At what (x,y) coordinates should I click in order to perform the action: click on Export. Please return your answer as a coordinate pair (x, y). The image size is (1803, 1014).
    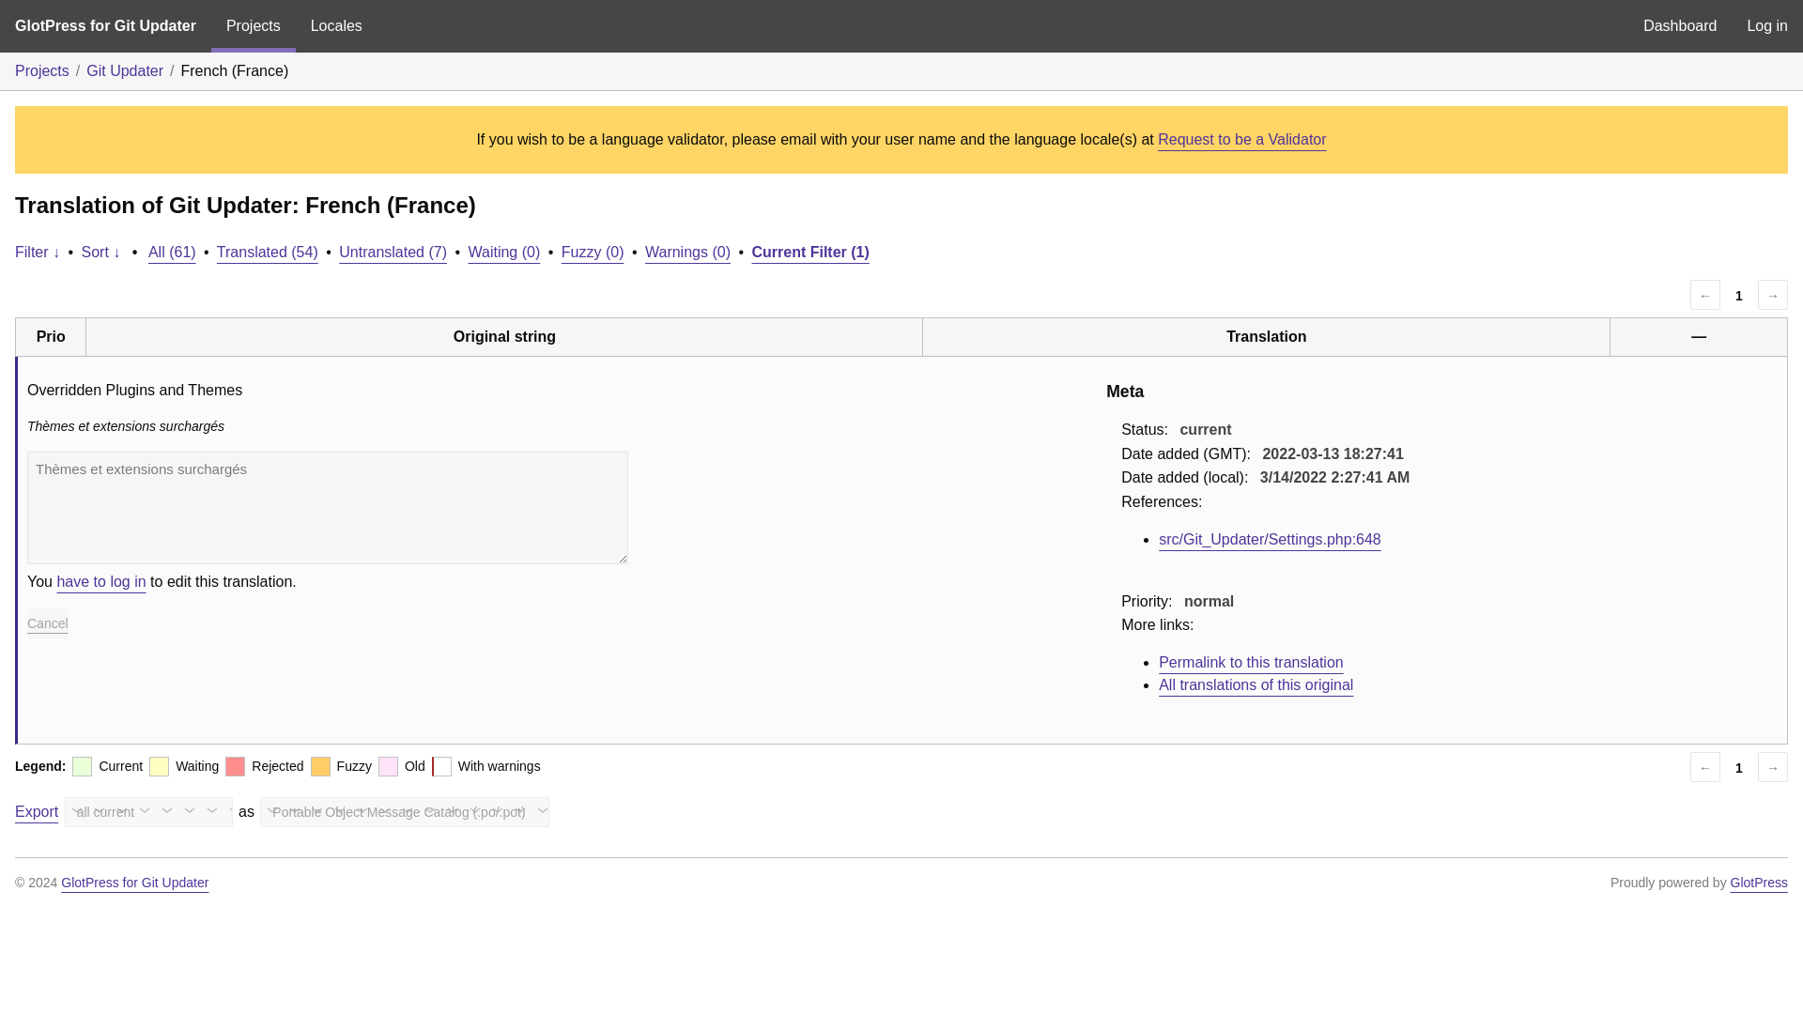
    Looking at the image, I should click on (36, 811).